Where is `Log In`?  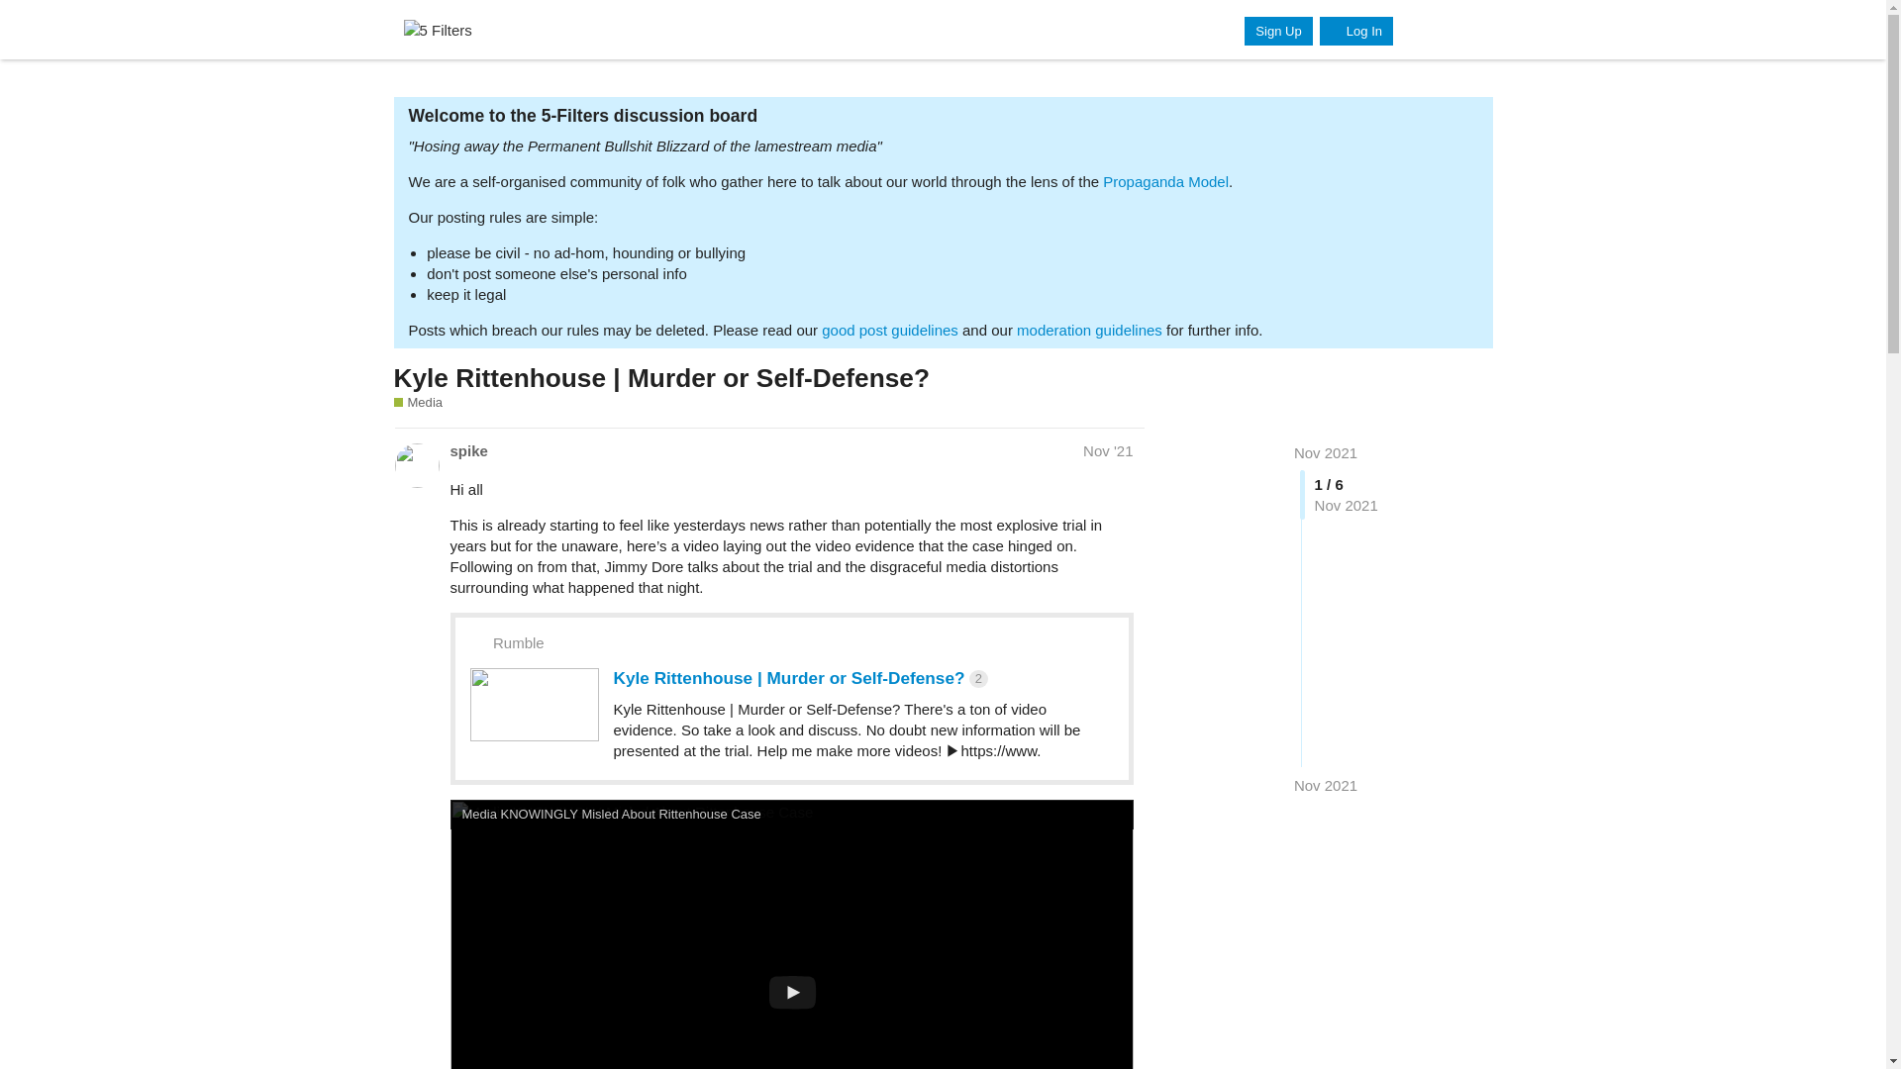 Log In is located at coordinates (1356, 32).